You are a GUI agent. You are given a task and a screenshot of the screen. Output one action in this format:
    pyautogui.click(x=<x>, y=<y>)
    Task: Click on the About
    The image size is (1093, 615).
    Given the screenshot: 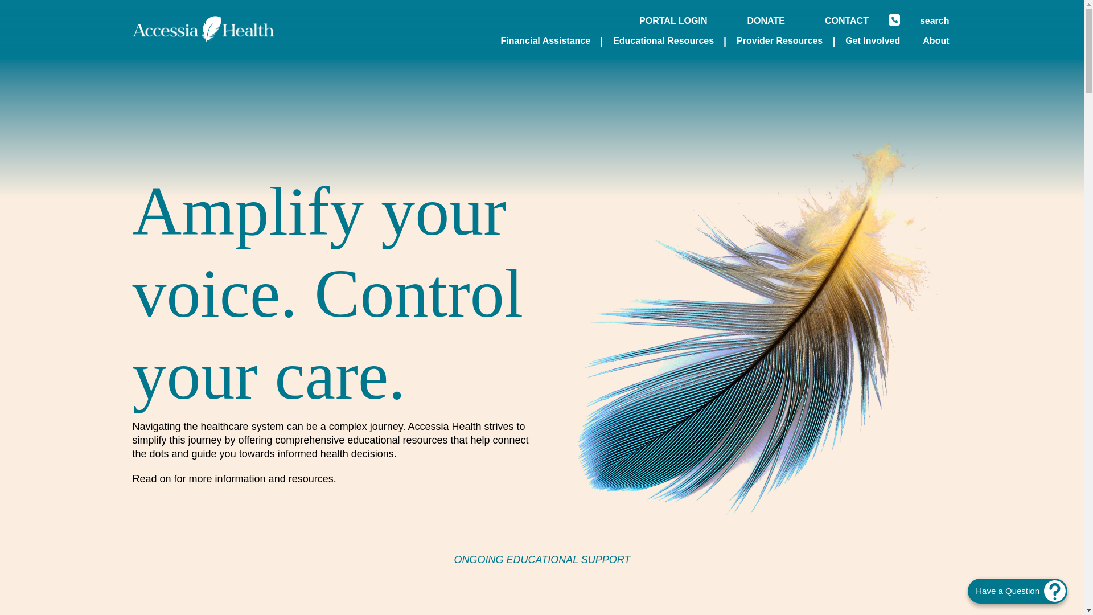 What is the action you would take?
    pyautogui.click(x=935, y=41)
    